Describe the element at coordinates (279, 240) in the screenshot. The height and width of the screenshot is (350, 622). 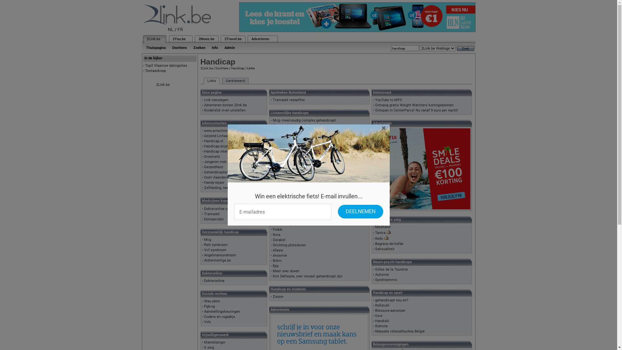
I see `Oorakel` at that location.